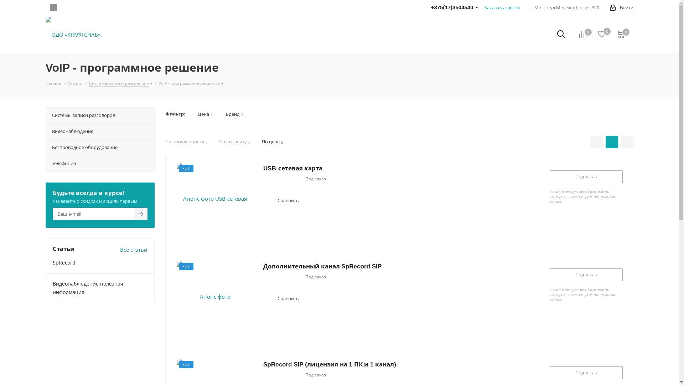 The height and width of the screenshot is (385, 684). Describe the element at coordinates (282, 179) in the screenshot. I see `4` at that location.